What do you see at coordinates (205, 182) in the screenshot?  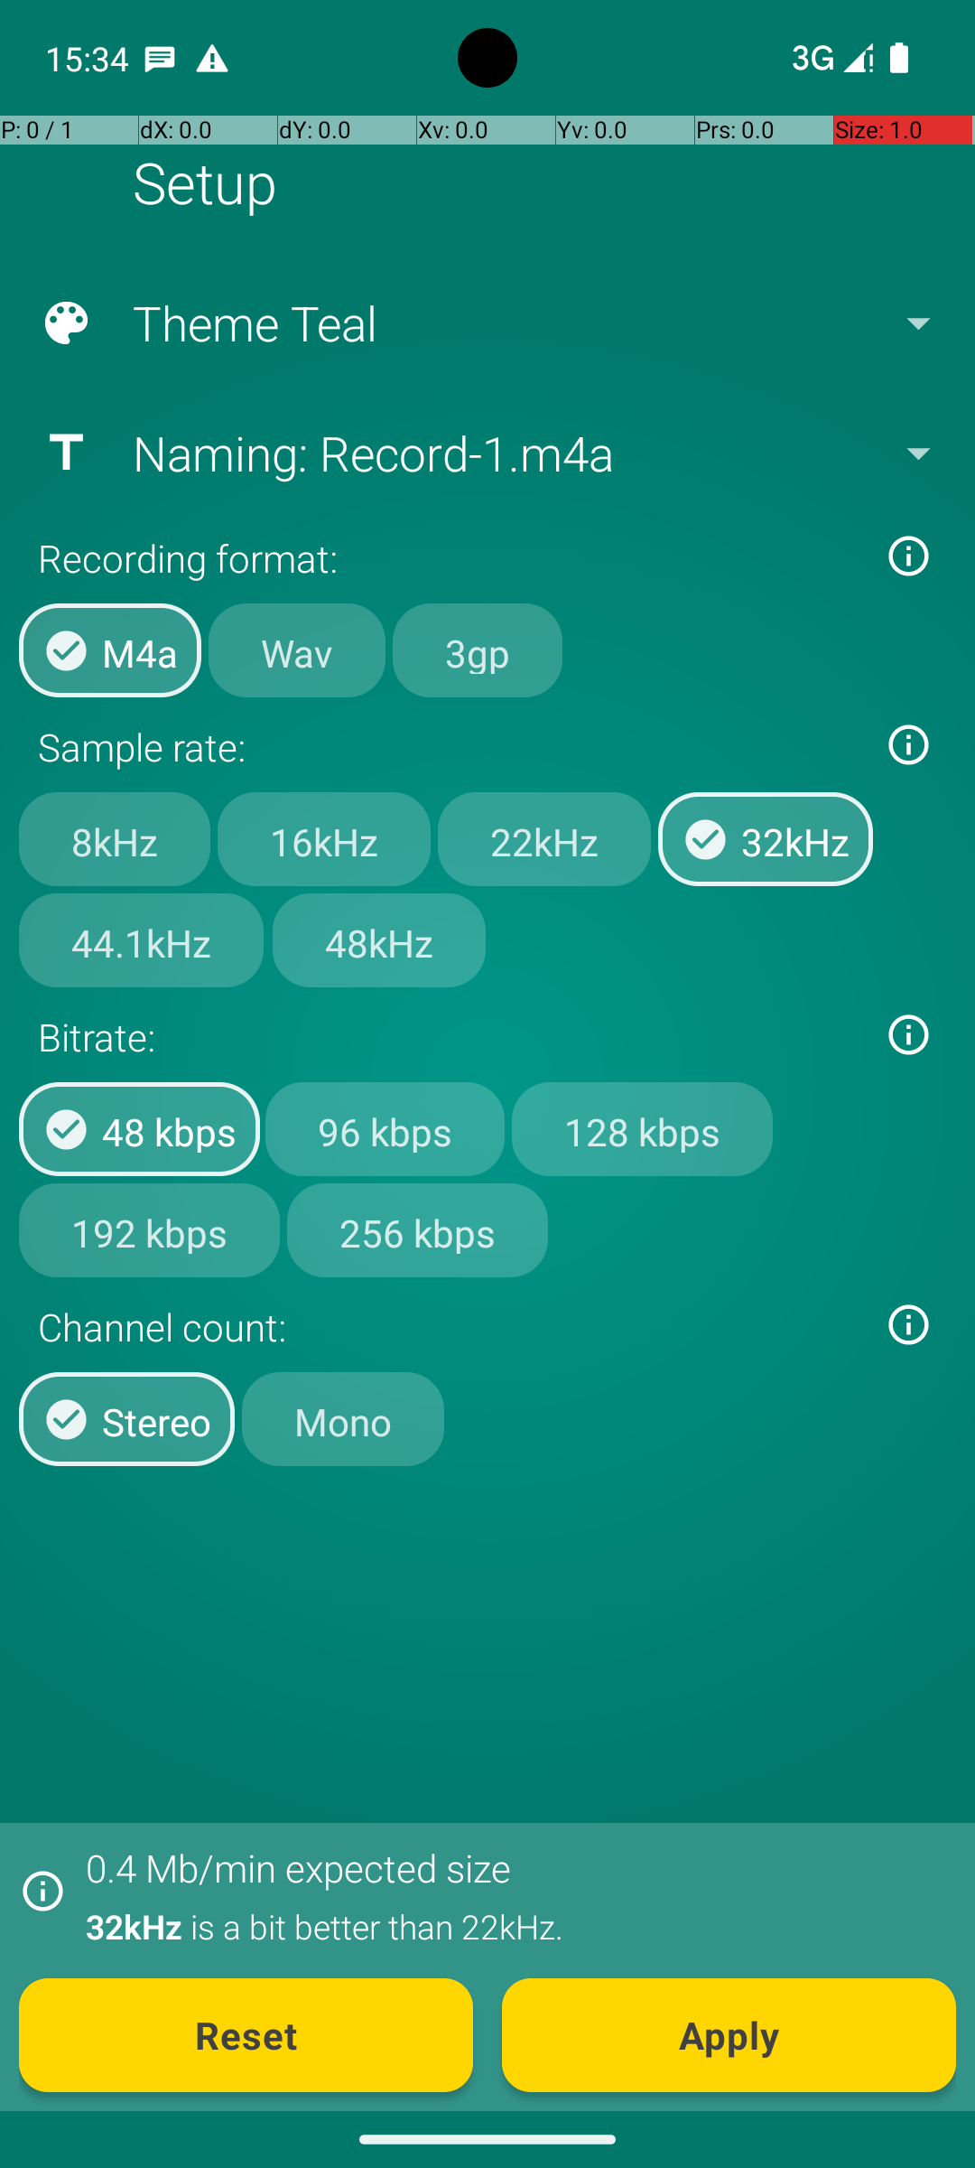 I see `Setup` at bounding box center [205, 182].